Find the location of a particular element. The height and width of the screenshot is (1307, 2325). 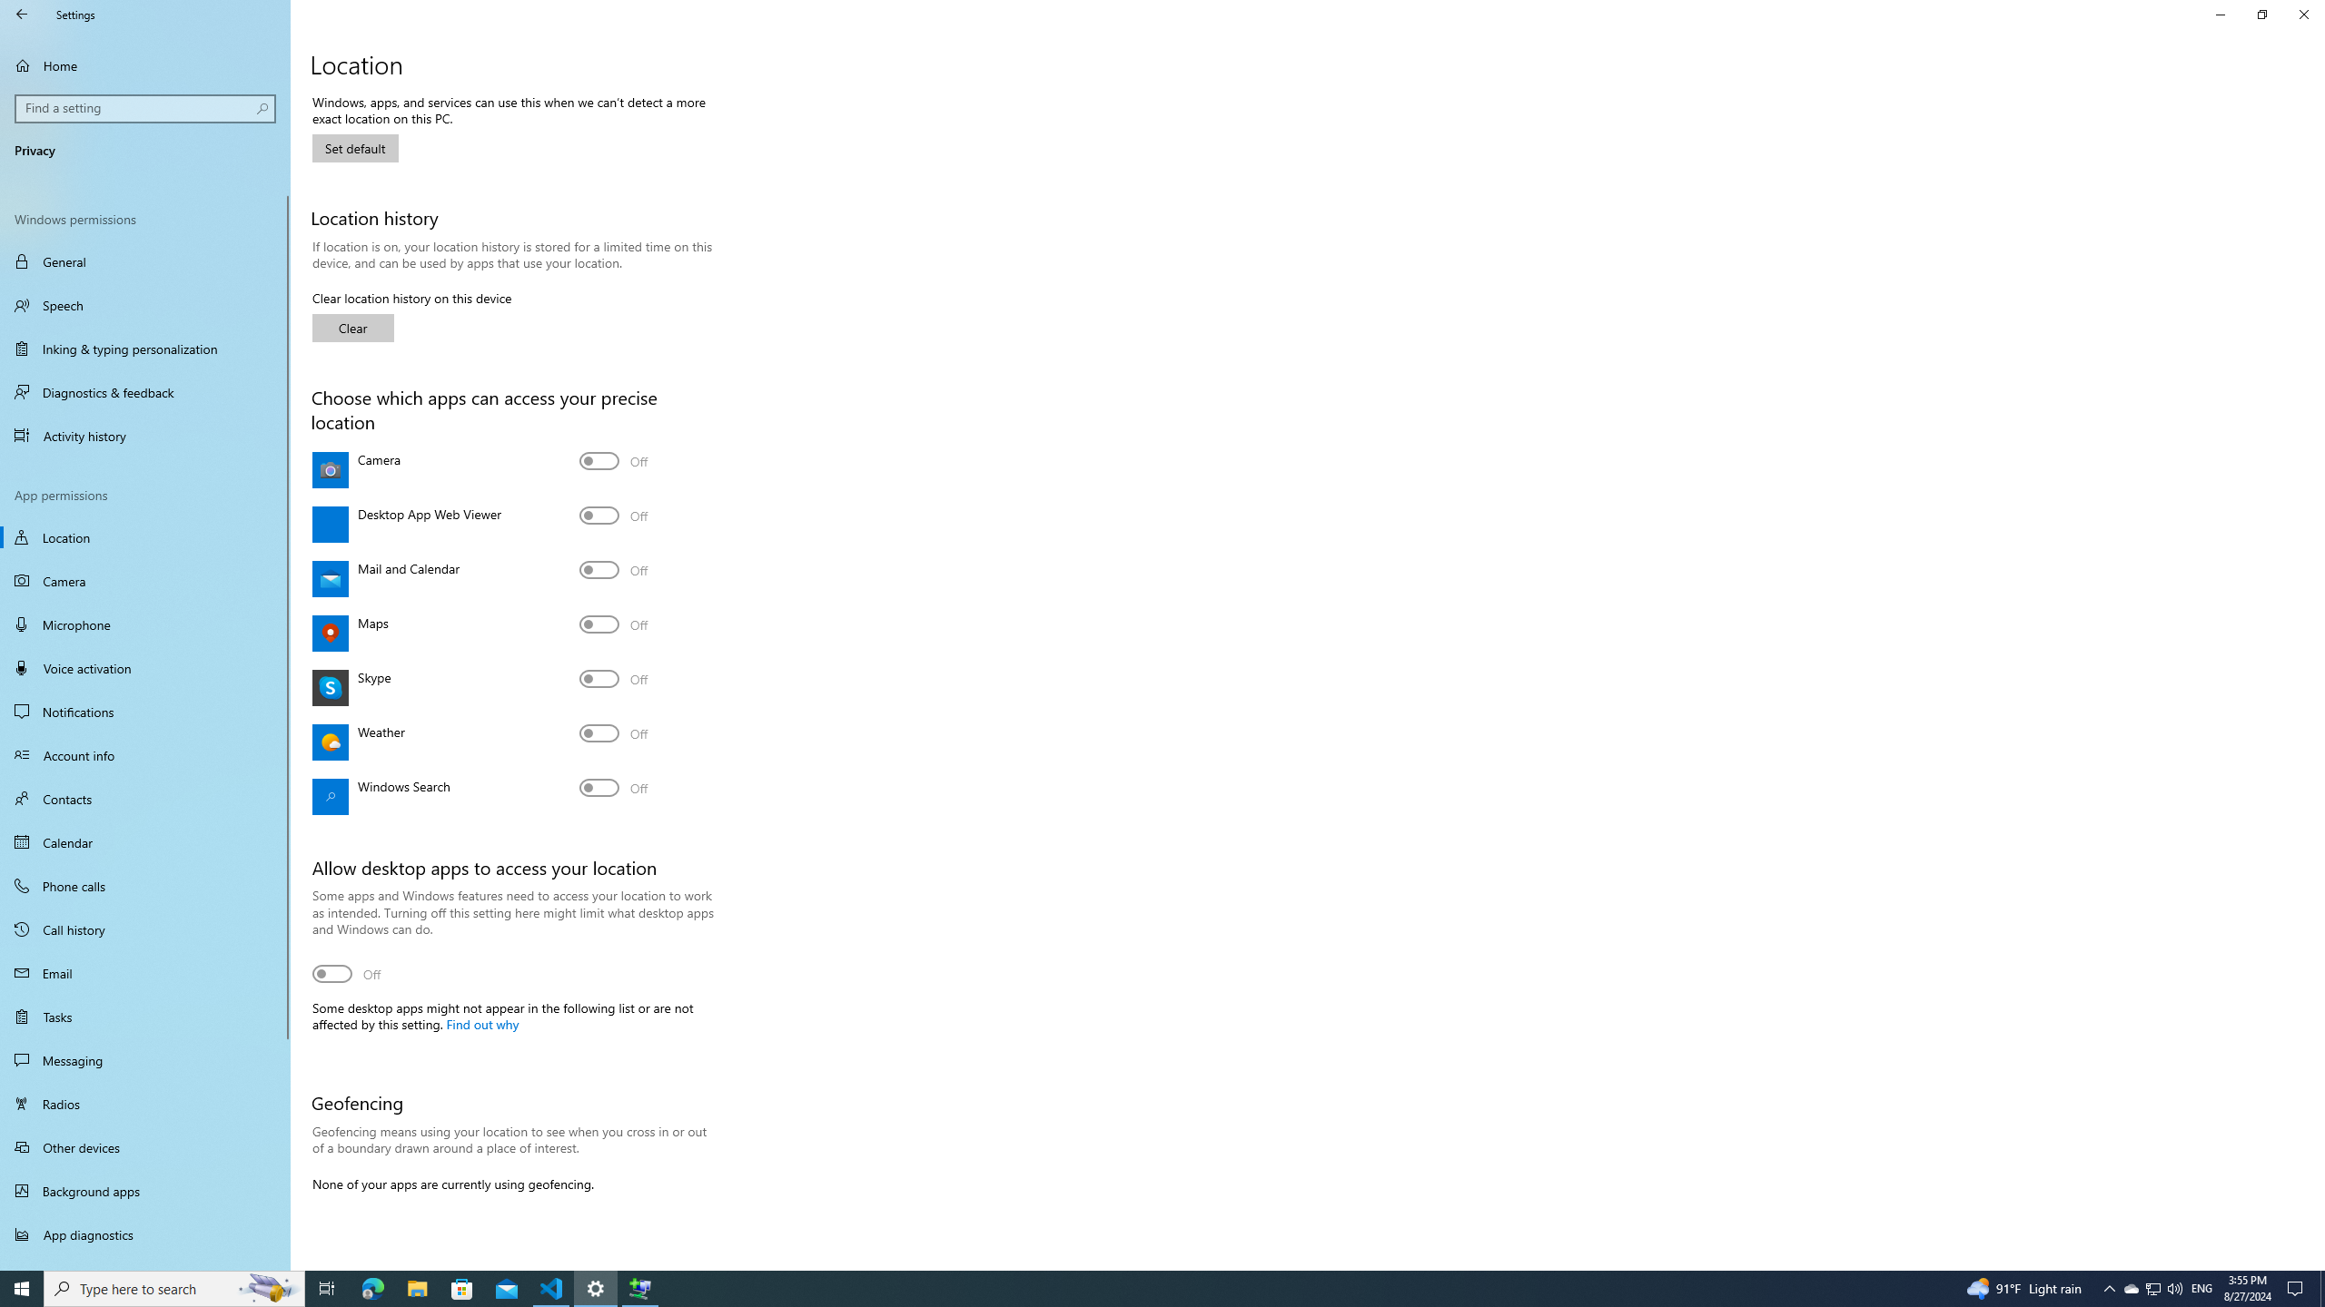

Tray Input Indicator - English (United States) is located at coordinates (2201, 1289).